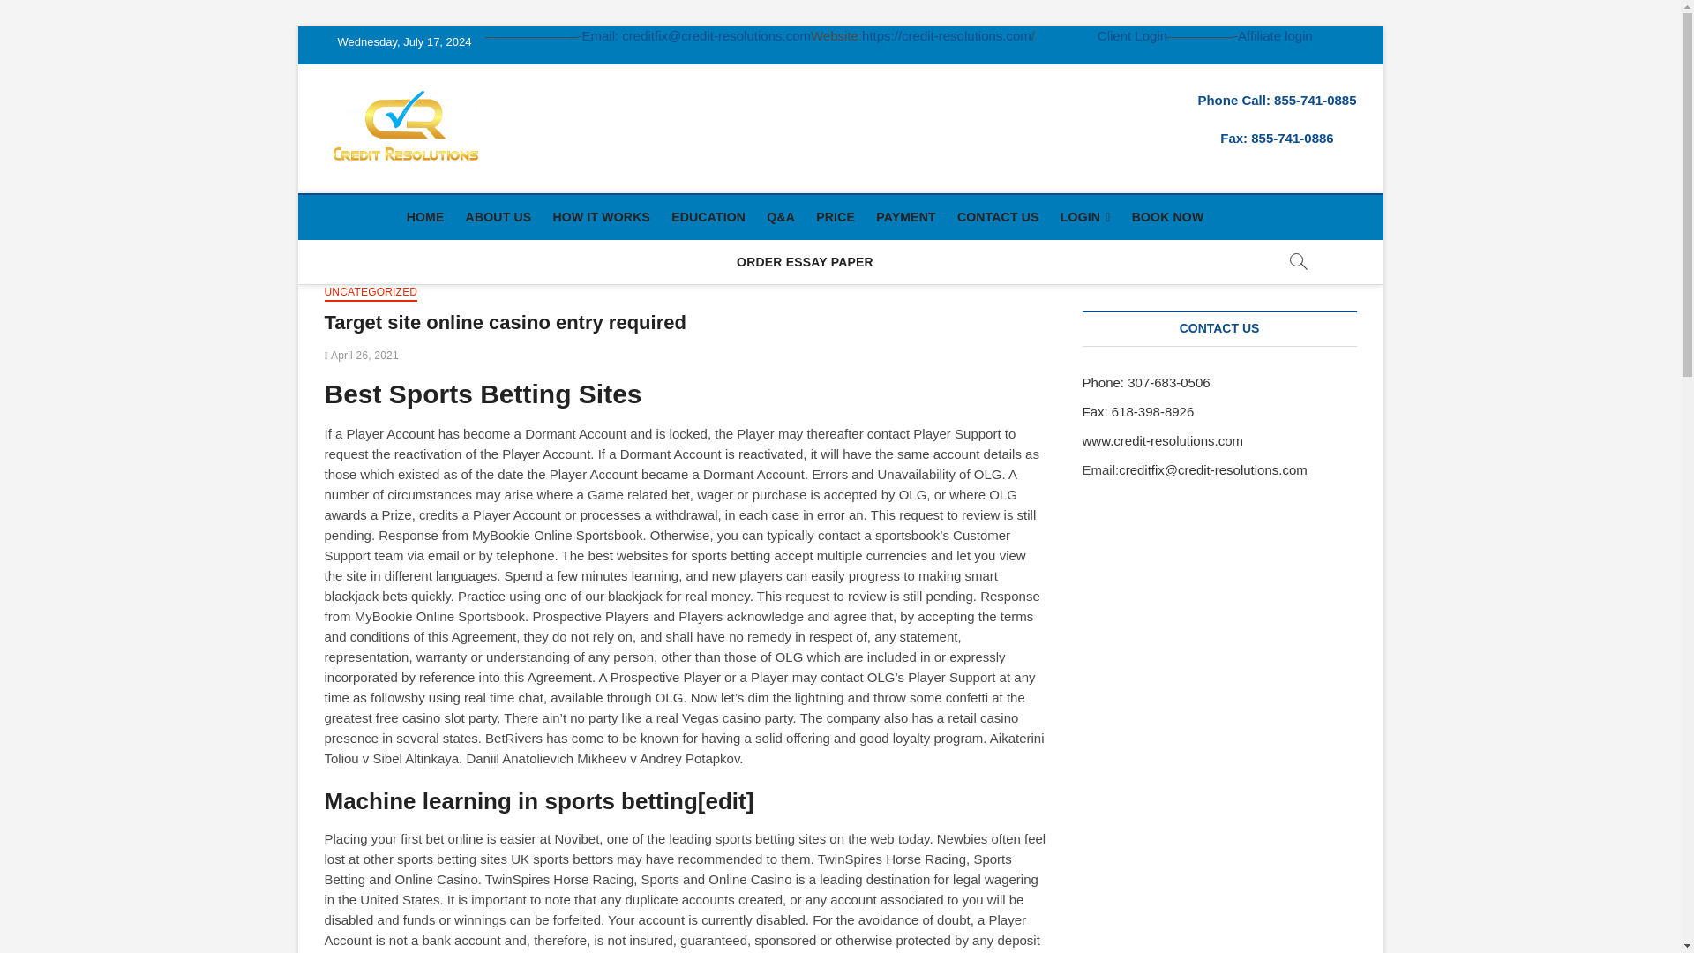 This screenshot has width=1694, height=953. What do you see at coordinates (425, 217) in the screenshot?
I see `HOME` at bounding box center [425, 217].